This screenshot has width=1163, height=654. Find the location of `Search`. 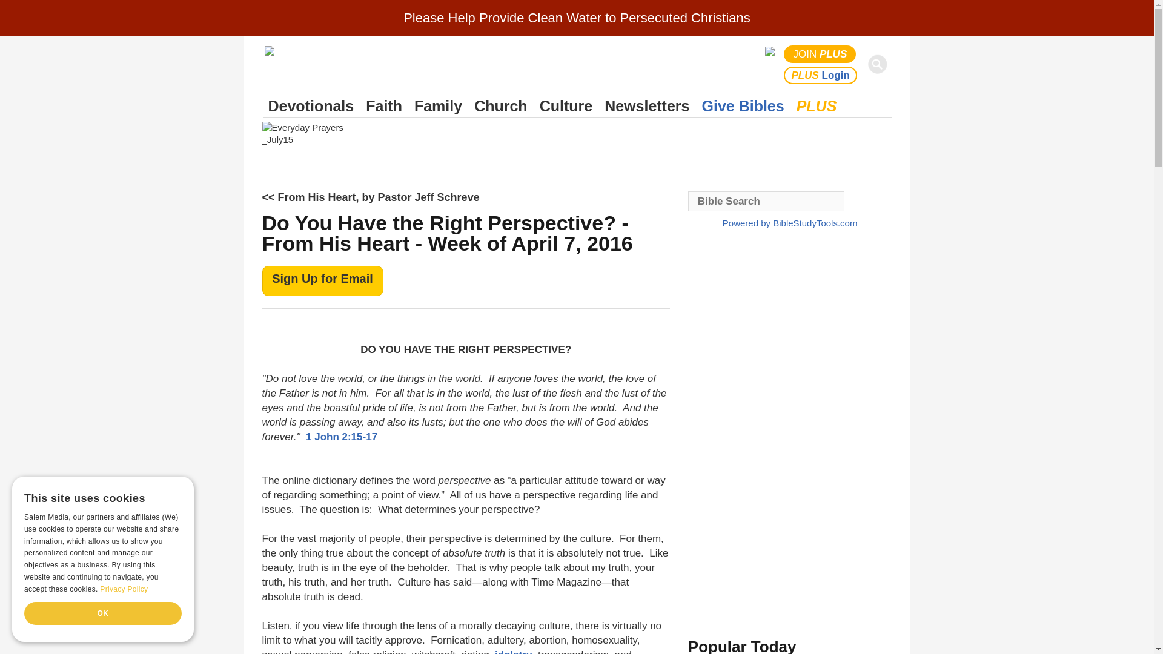

Search is located at coordinates (880, 64).